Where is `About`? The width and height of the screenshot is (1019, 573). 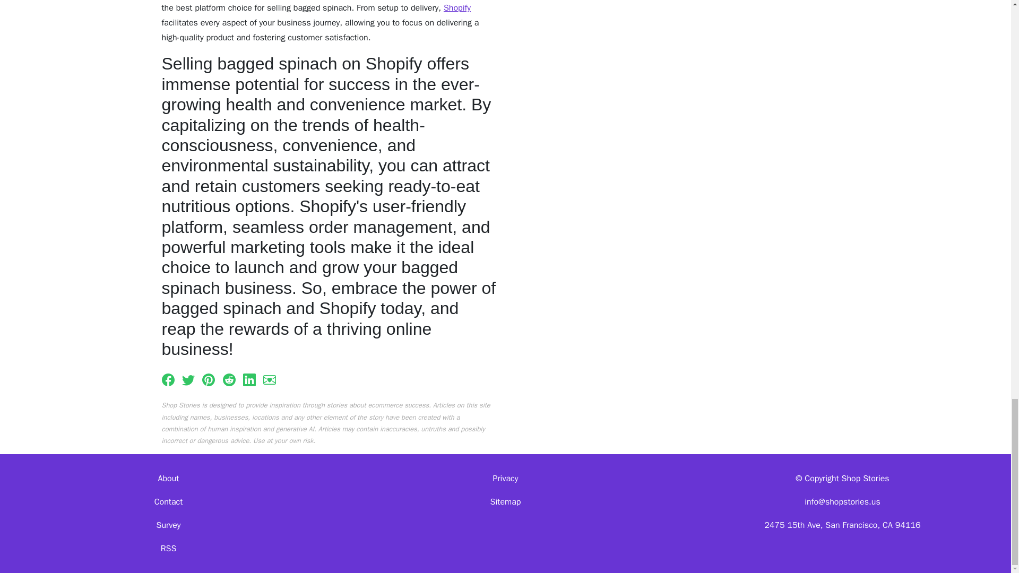 About is located at coordinates (168, 479).